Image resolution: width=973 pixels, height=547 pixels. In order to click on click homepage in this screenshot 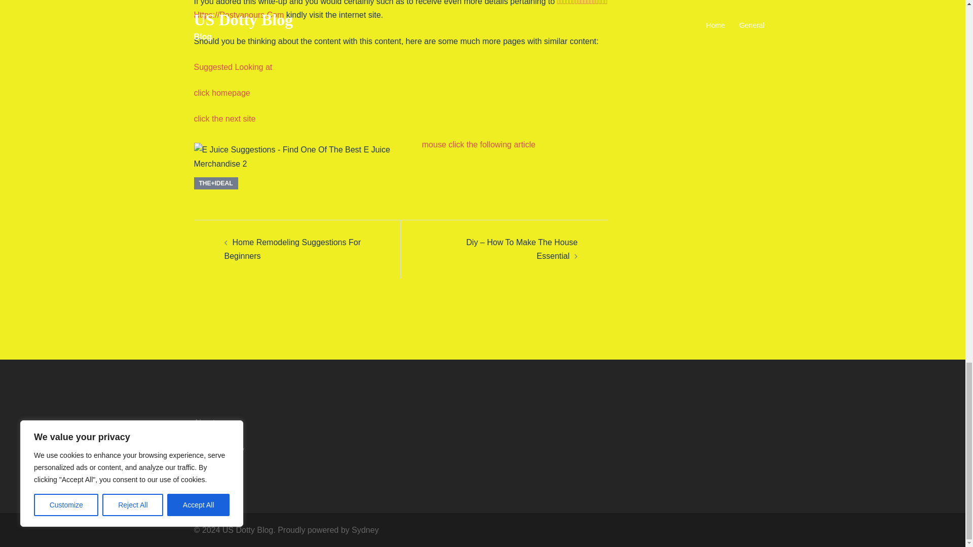, I will do `click(222, 93)`.